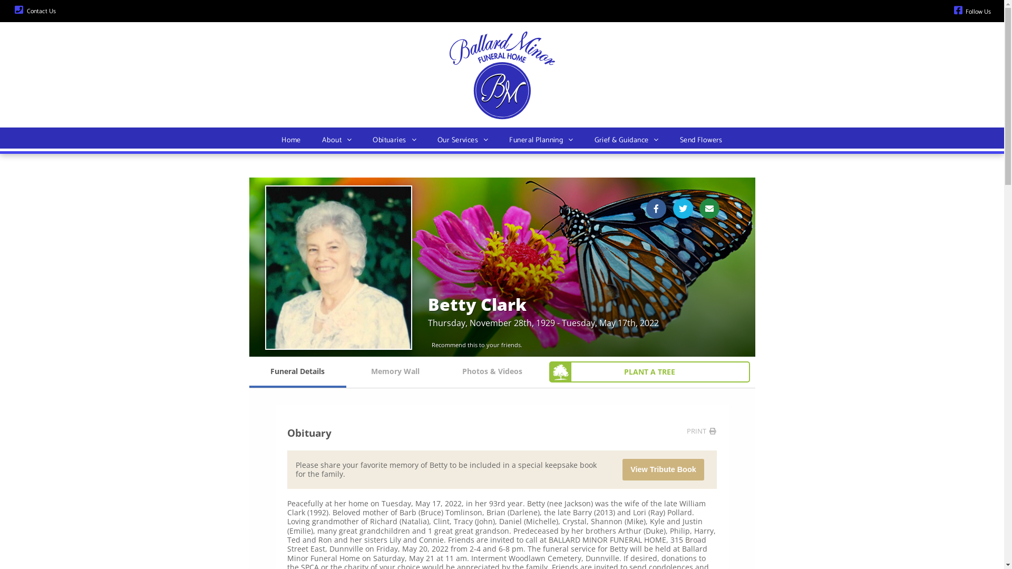  Describe the element at coordinates (463, 140) in the screenshot. I see `Our Services` at that location.